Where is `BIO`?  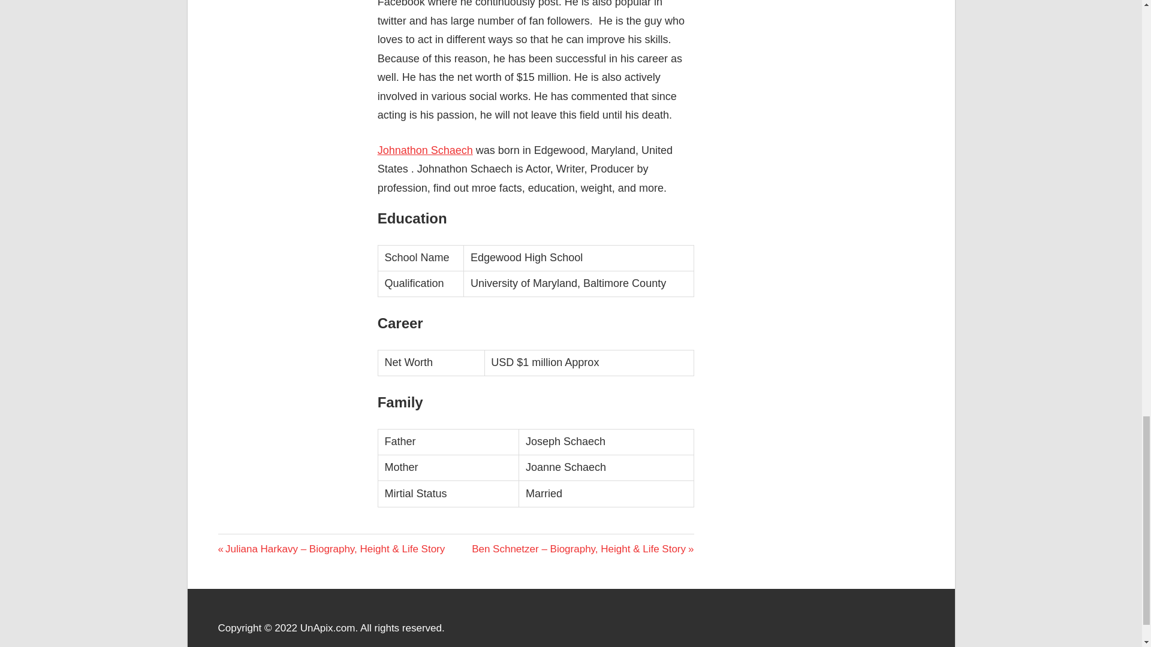
BIO is located at coordinates (229, 542).